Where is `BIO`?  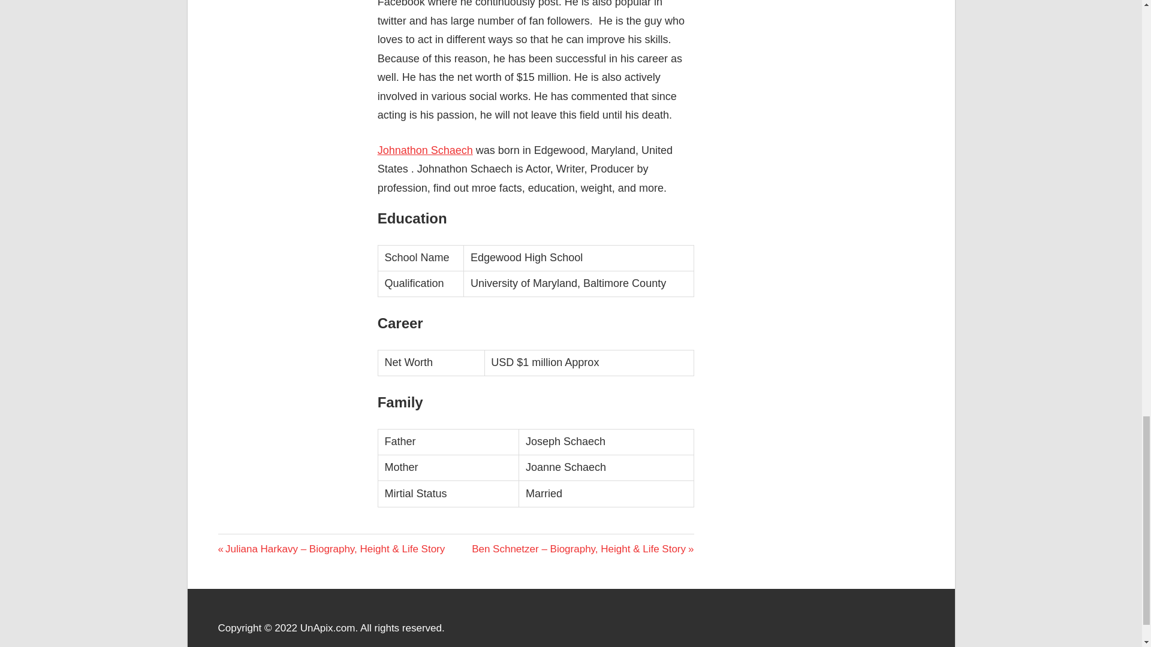
BIO is located at coordinates (229, 542).